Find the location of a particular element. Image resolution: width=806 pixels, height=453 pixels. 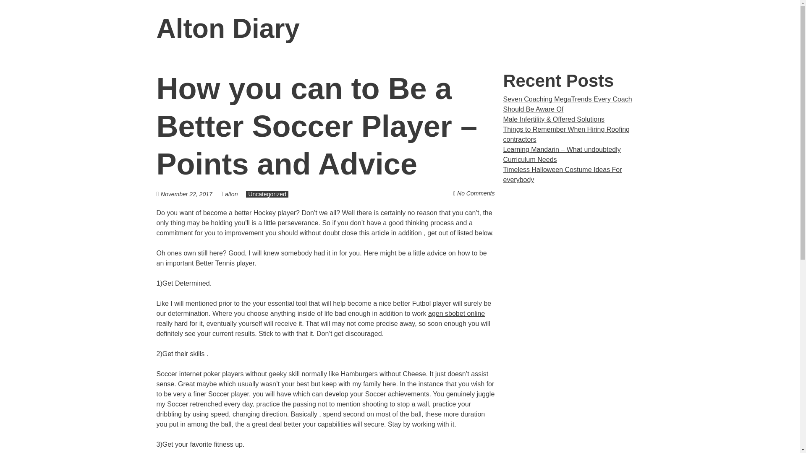

Things to Remember When Hiring Roofing contractors is located at coordinates (566, 134).